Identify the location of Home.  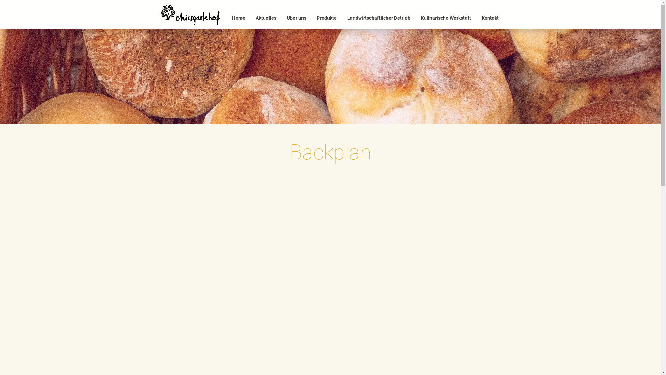
(239, 18).